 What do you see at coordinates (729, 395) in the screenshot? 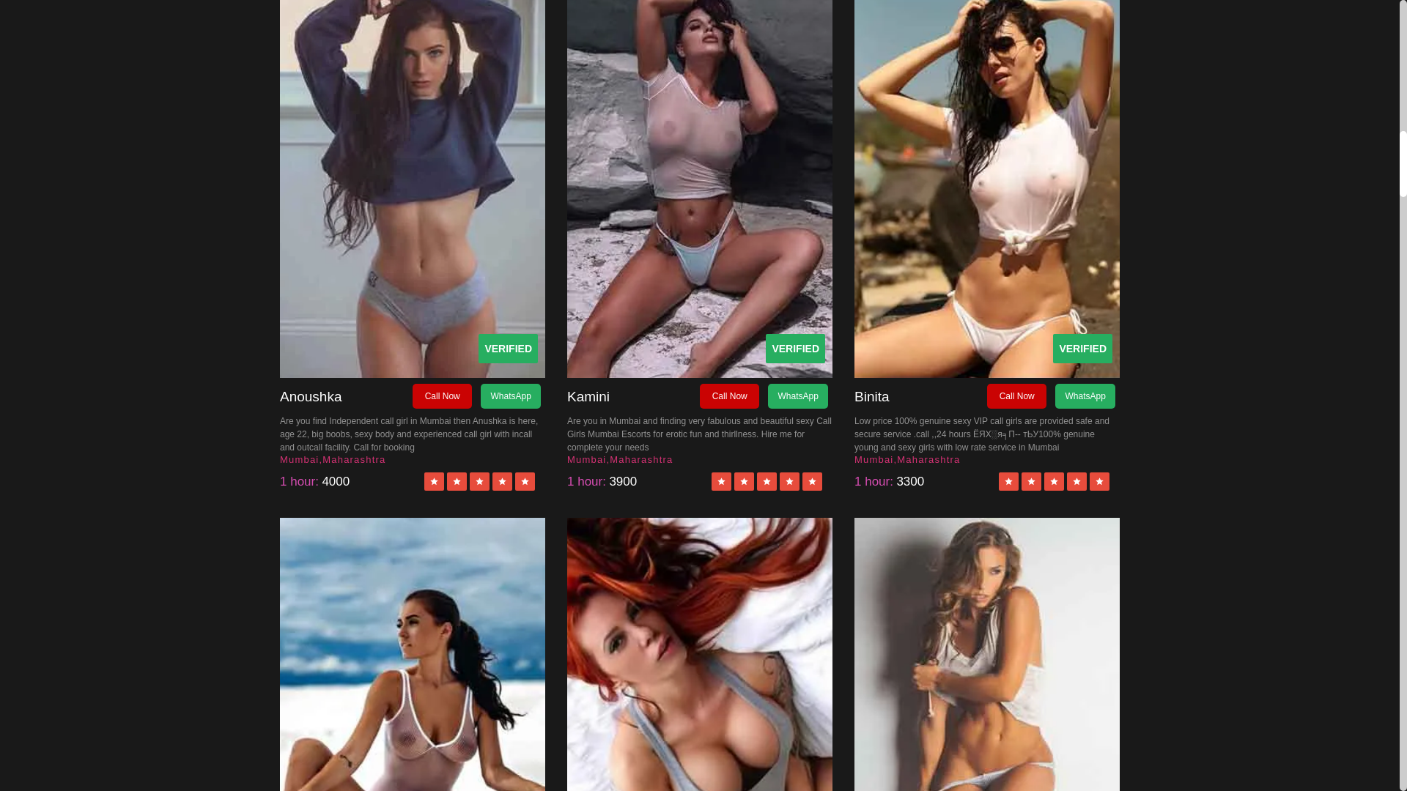
I see `Call Now` at bounding box center [729, 395].